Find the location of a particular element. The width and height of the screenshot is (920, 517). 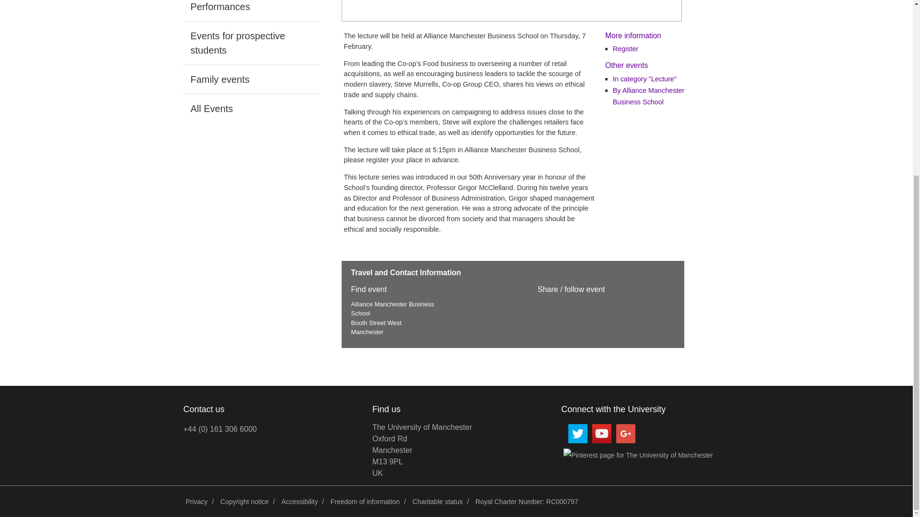

Privacy is located at coordinates (644, 79).